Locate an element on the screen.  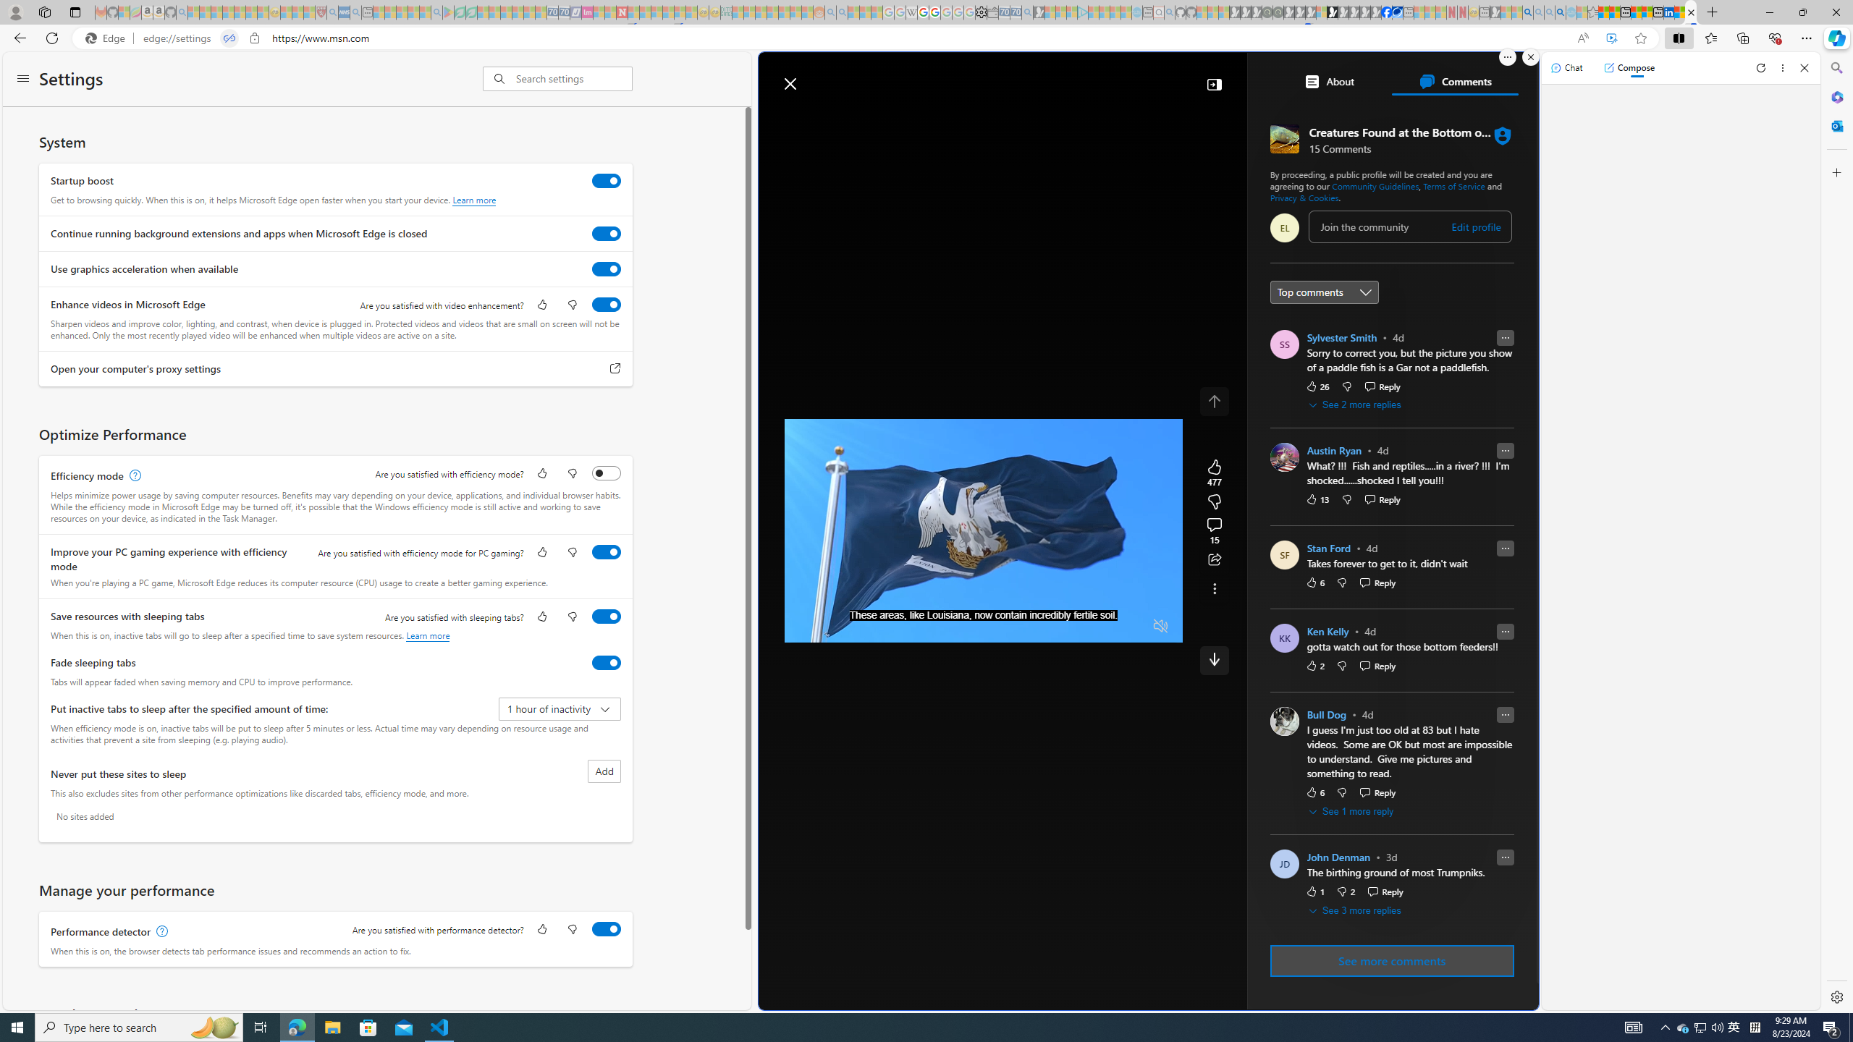
14 Common Myths Debunked By Scientific Facts - Sleeping is located at coordinates (646, 12).